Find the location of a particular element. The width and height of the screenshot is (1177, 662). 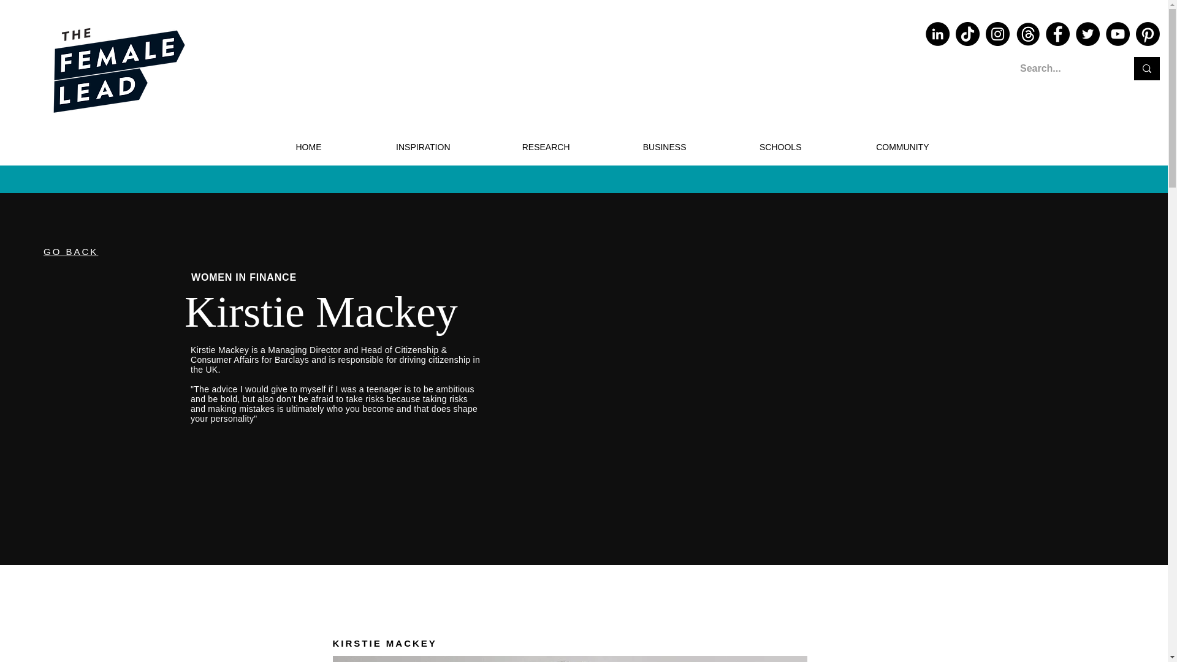

INSPIRATION is located at coordinates (395, 147).